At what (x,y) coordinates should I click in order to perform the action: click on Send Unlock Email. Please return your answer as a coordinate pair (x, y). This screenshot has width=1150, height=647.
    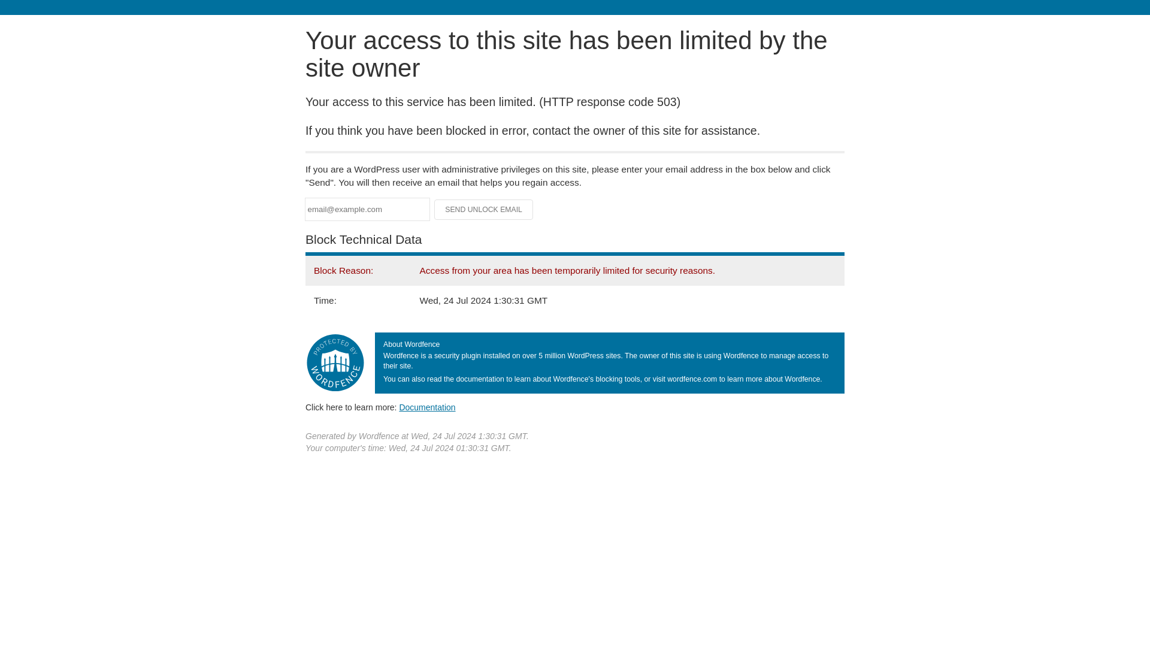
    Looking at the image, I should click on (484, 210).